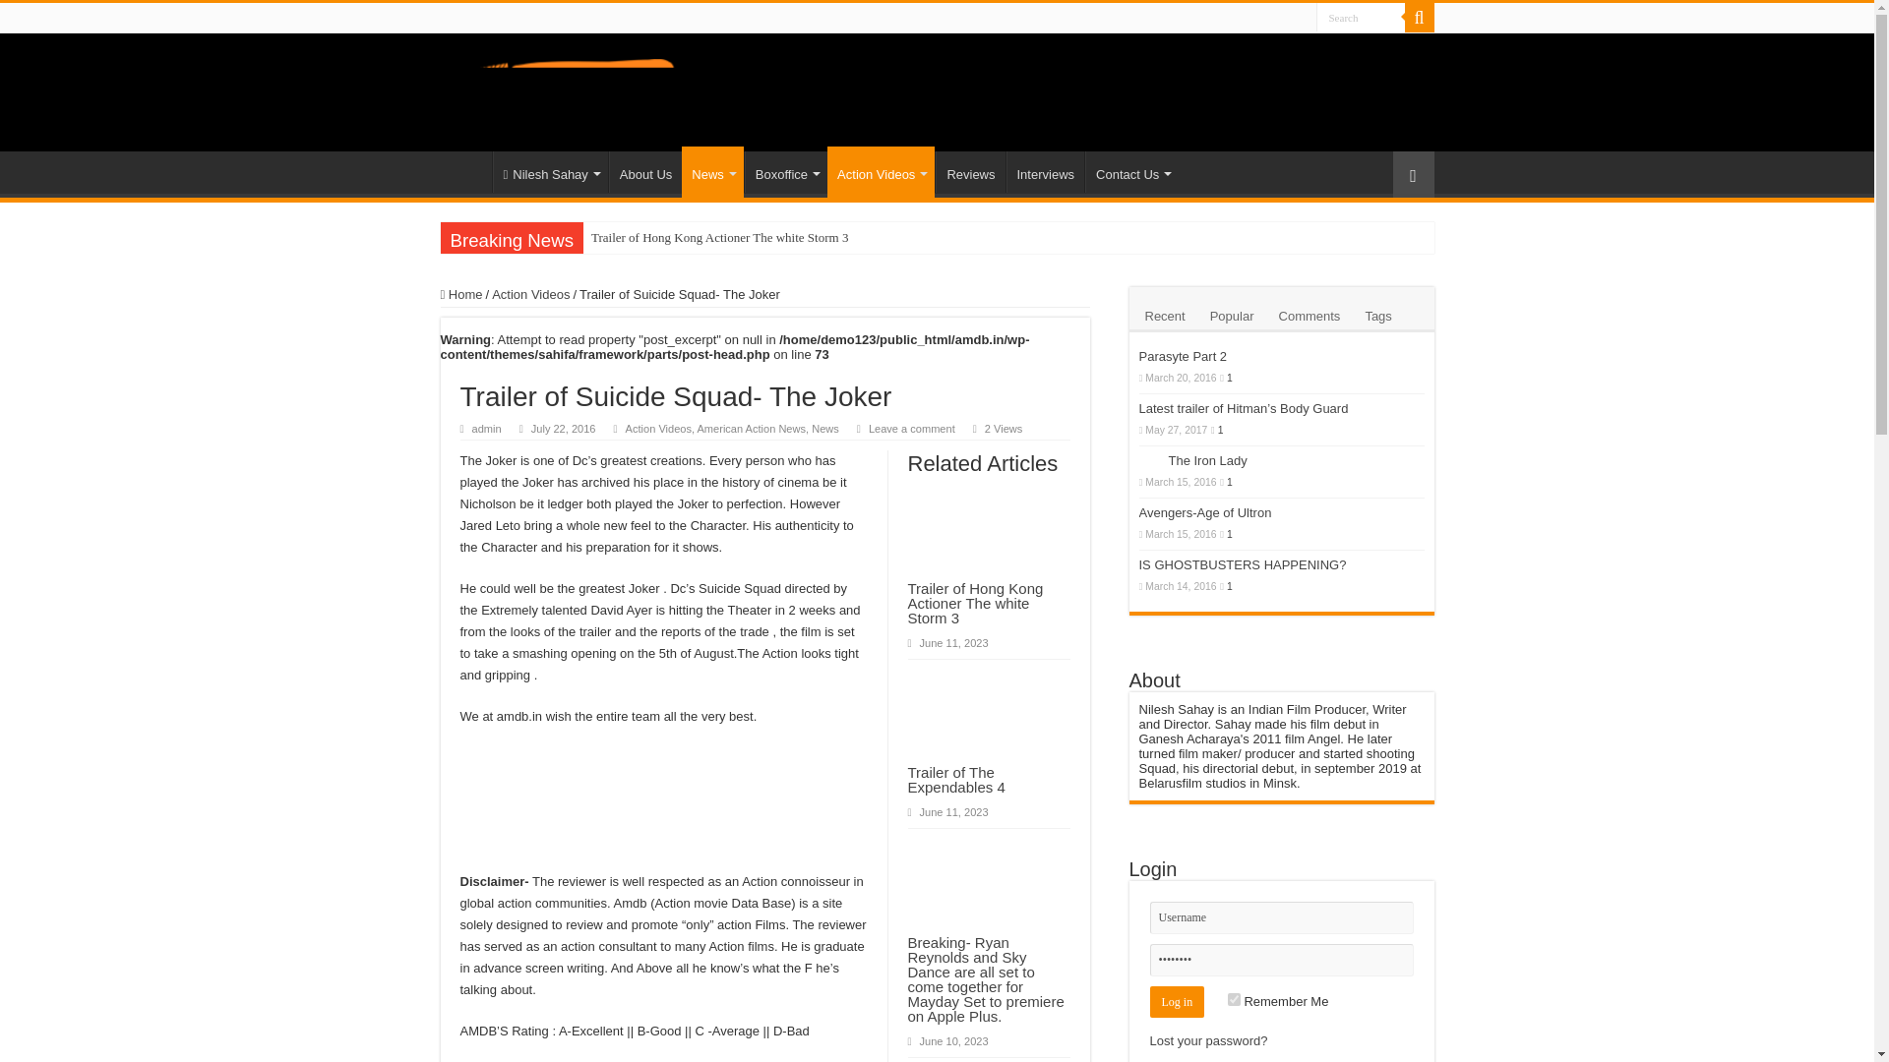 Image resolution: width=1889 pixels, height=1062 pixels. I want to click on Home, so click(465, 171).